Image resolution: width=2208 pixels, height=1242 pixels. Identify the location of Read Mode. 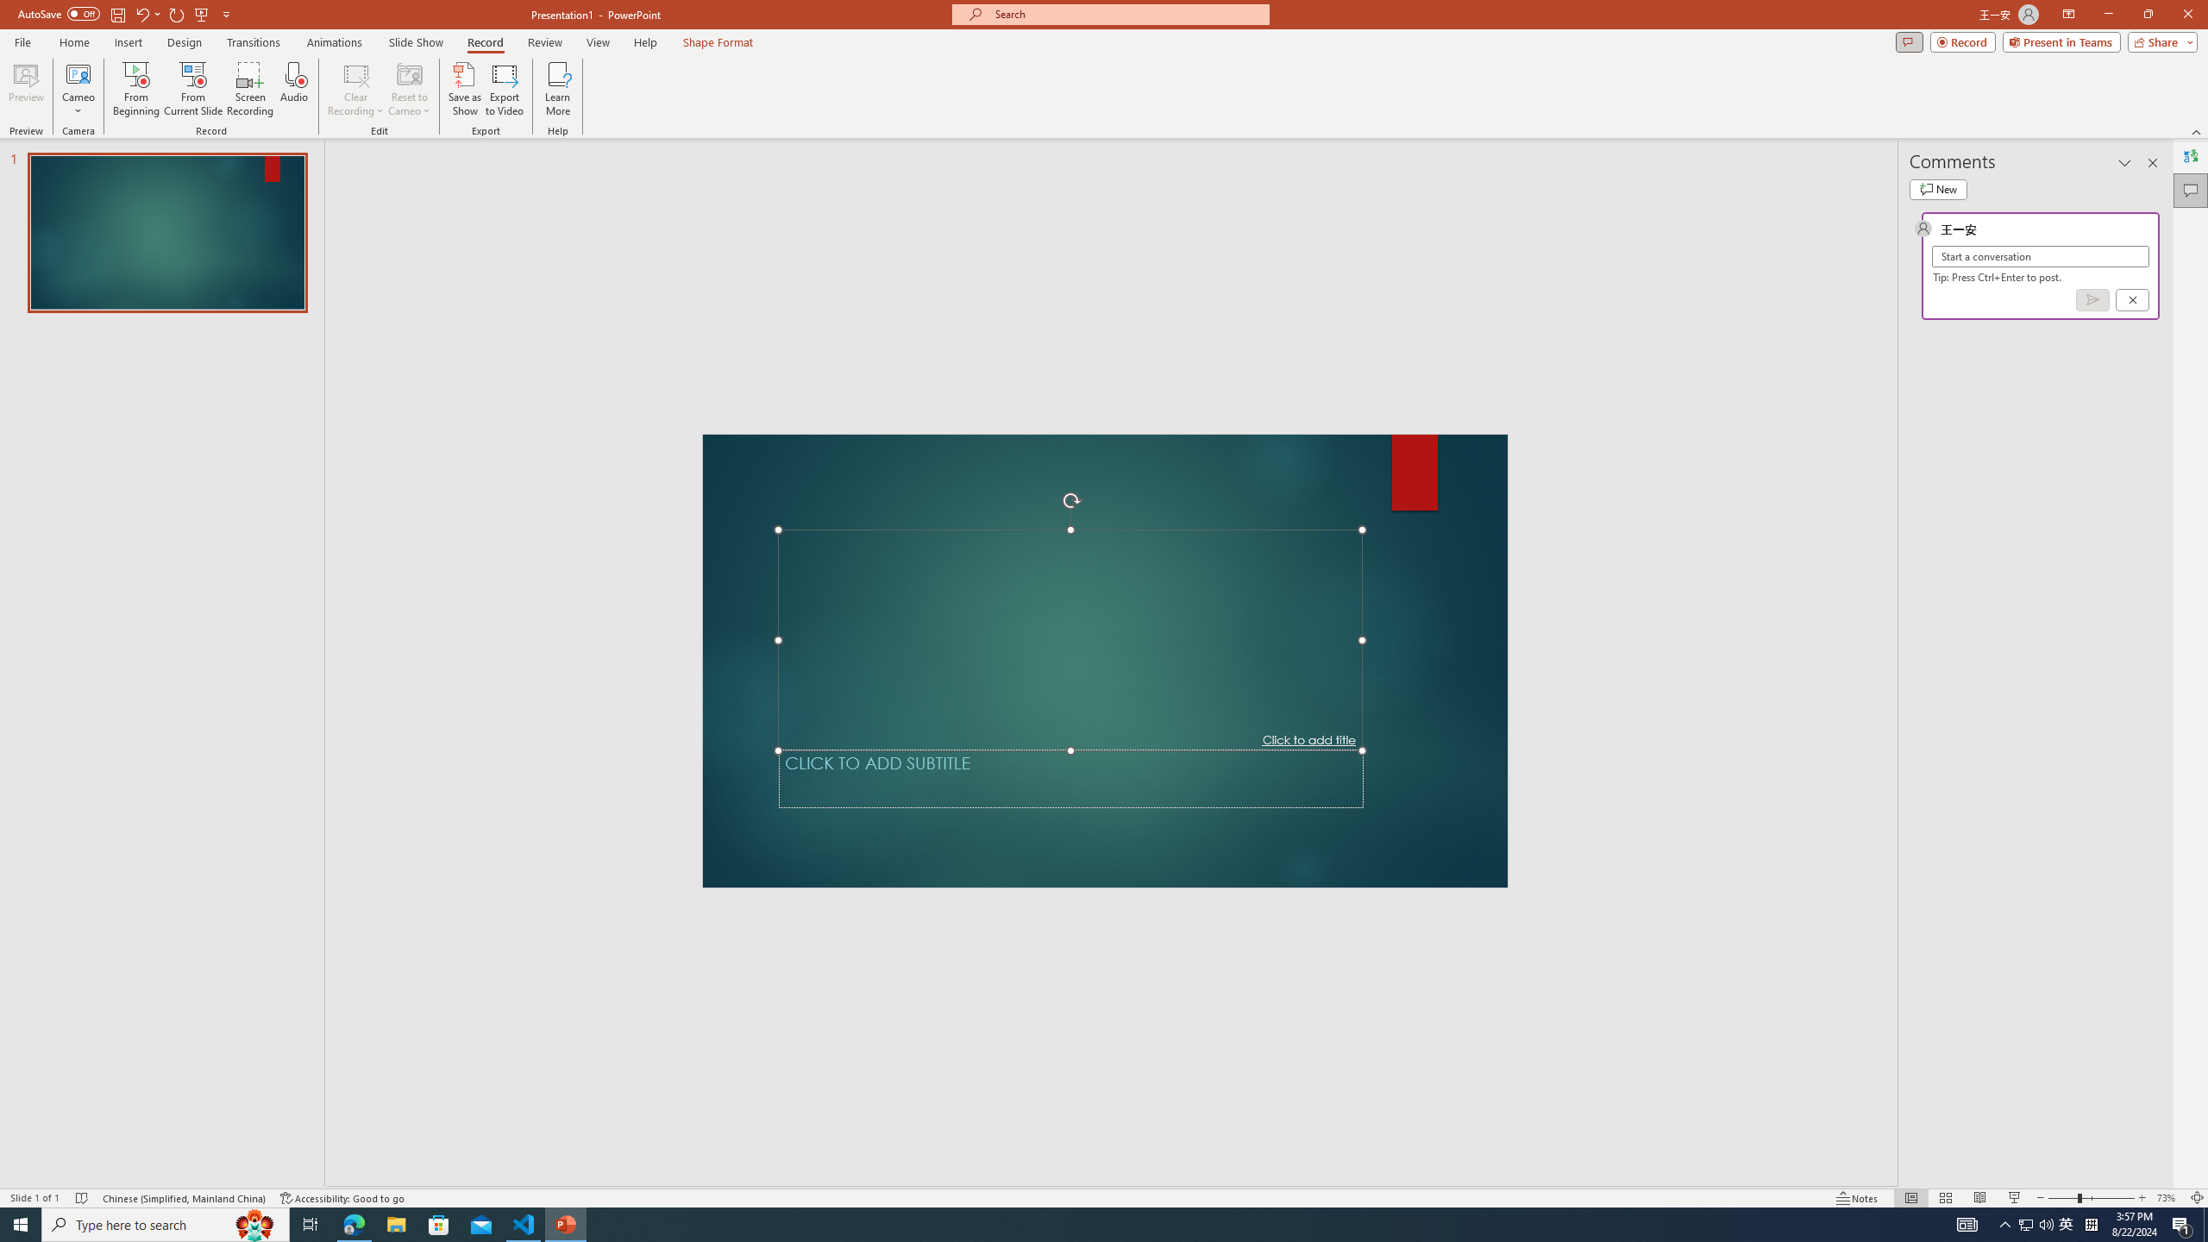
(1850, 1173).